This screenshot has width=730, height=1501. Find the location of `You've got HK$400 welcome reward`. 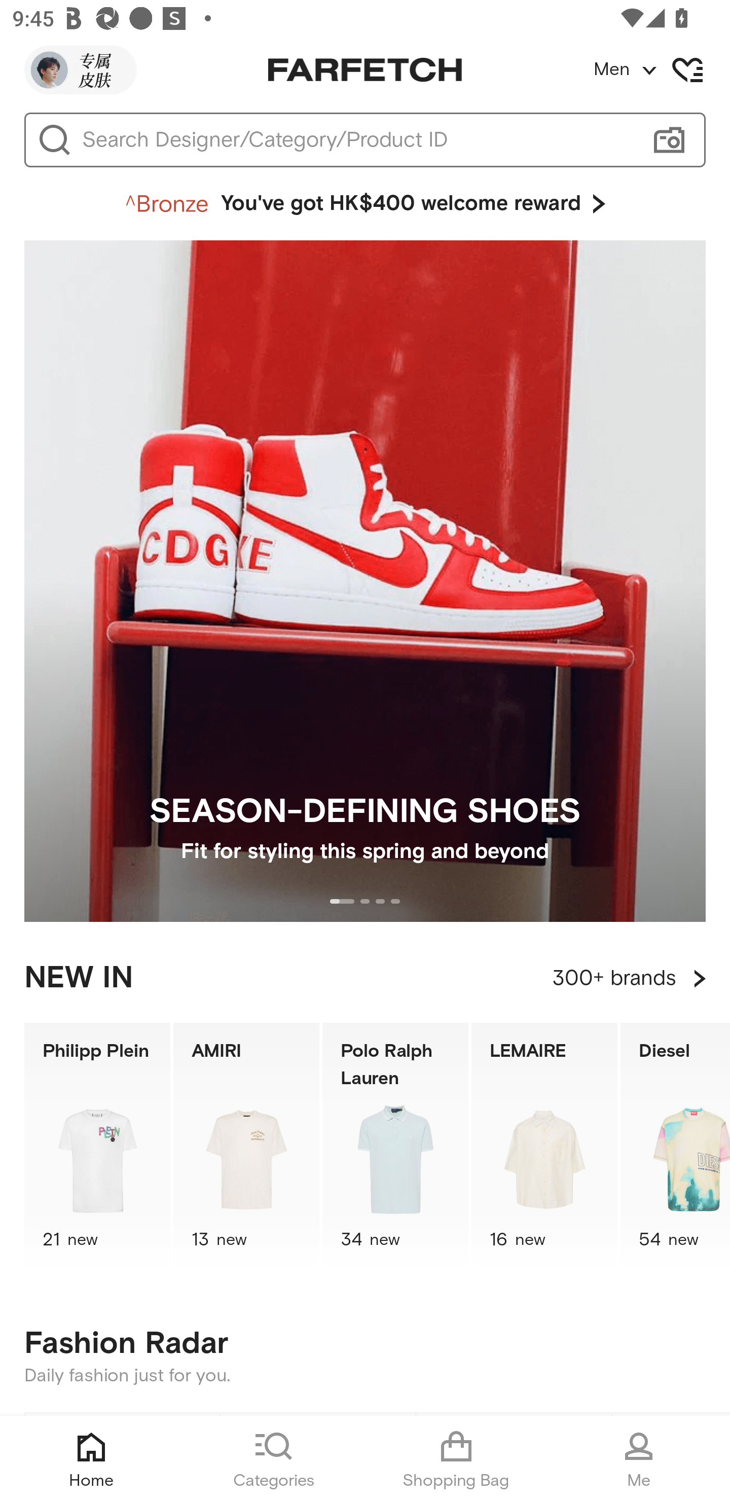

You've got HK$400 welcome reward is located at coordinates (365, 204).